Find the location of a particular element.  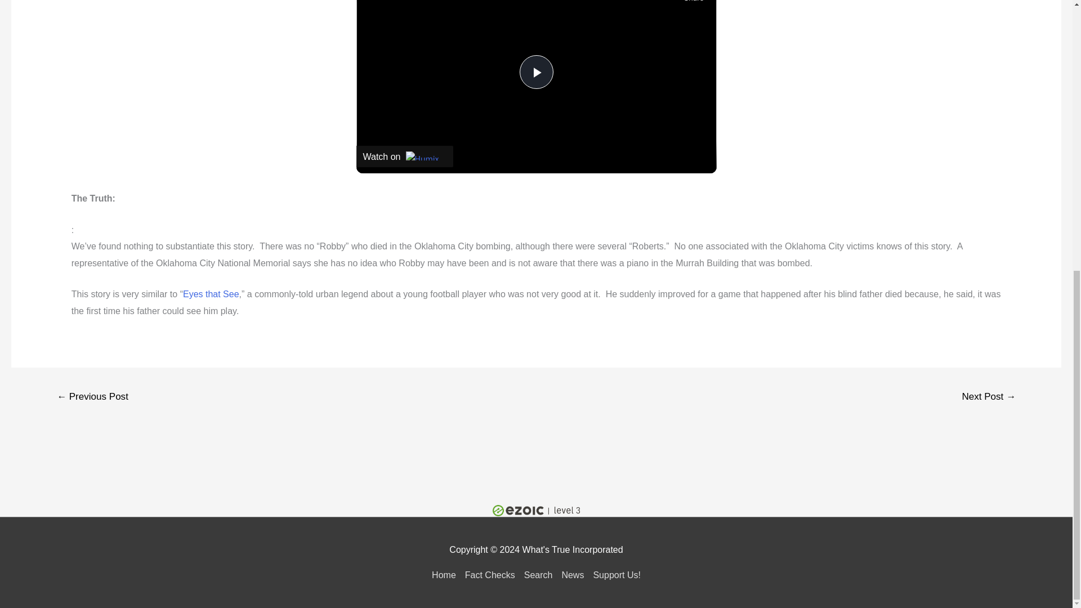

share is located at coordinates (693, 2).